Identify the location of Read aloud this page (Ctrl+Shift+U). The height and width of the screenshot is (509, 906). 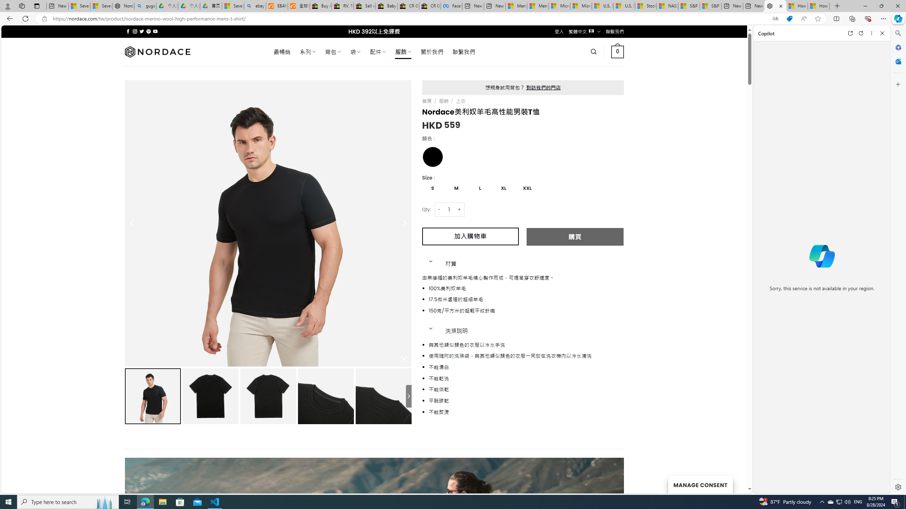
(803, 19).